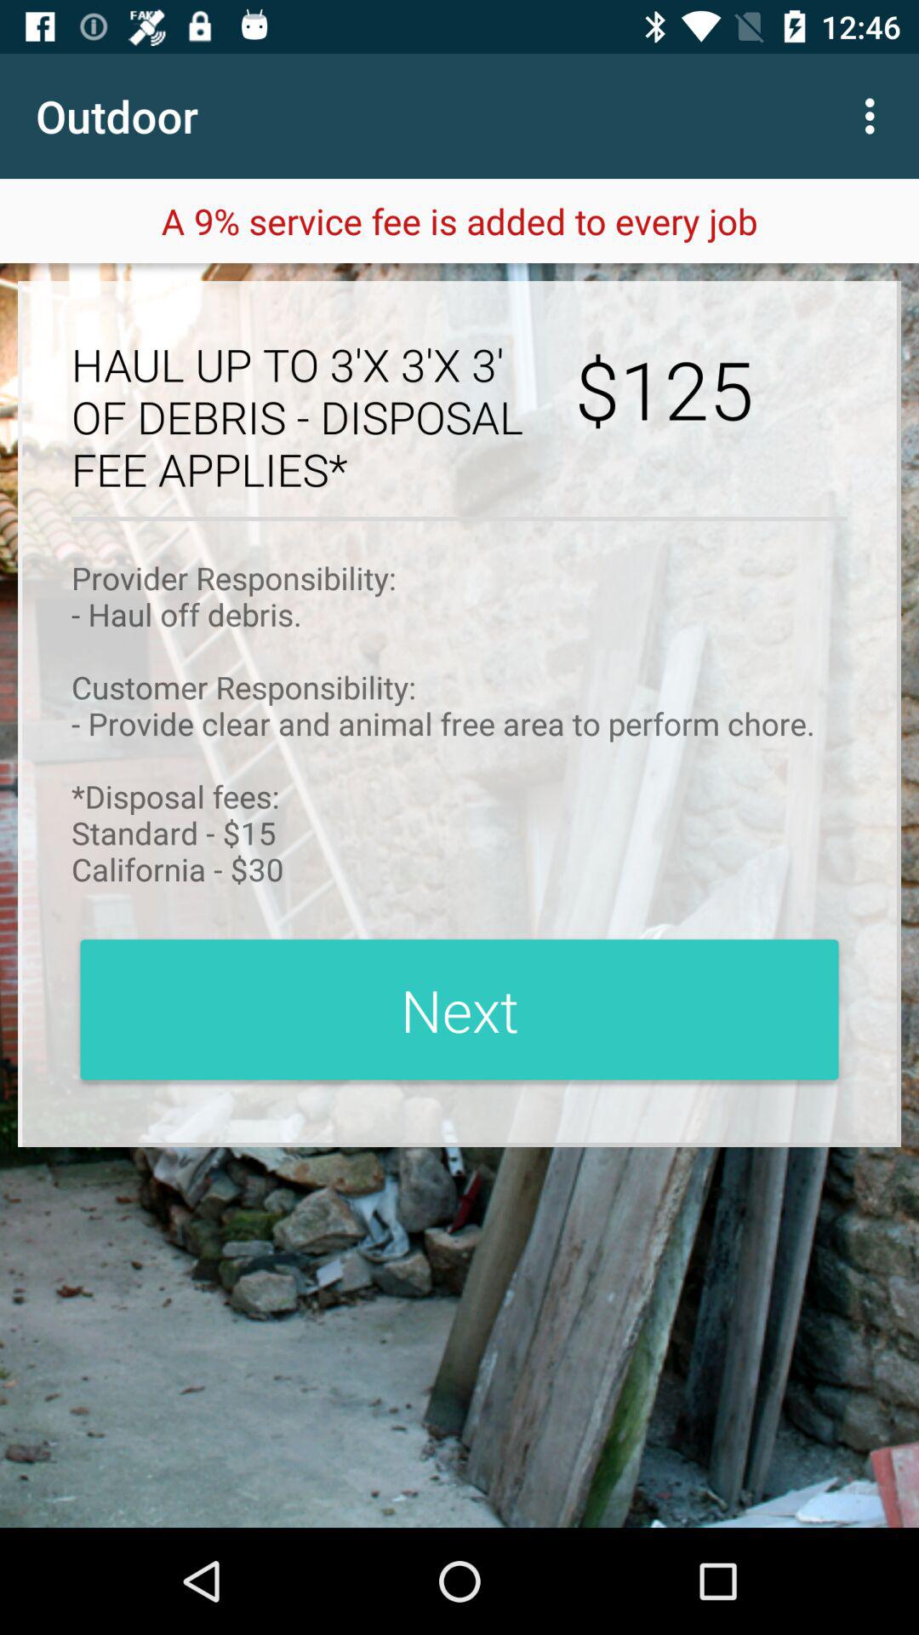 The width and height of the screenshot is (919, 1635). Describe the element at coordinates (459, 1009) in the screenshot. I see `swipe to the next item` at that location.